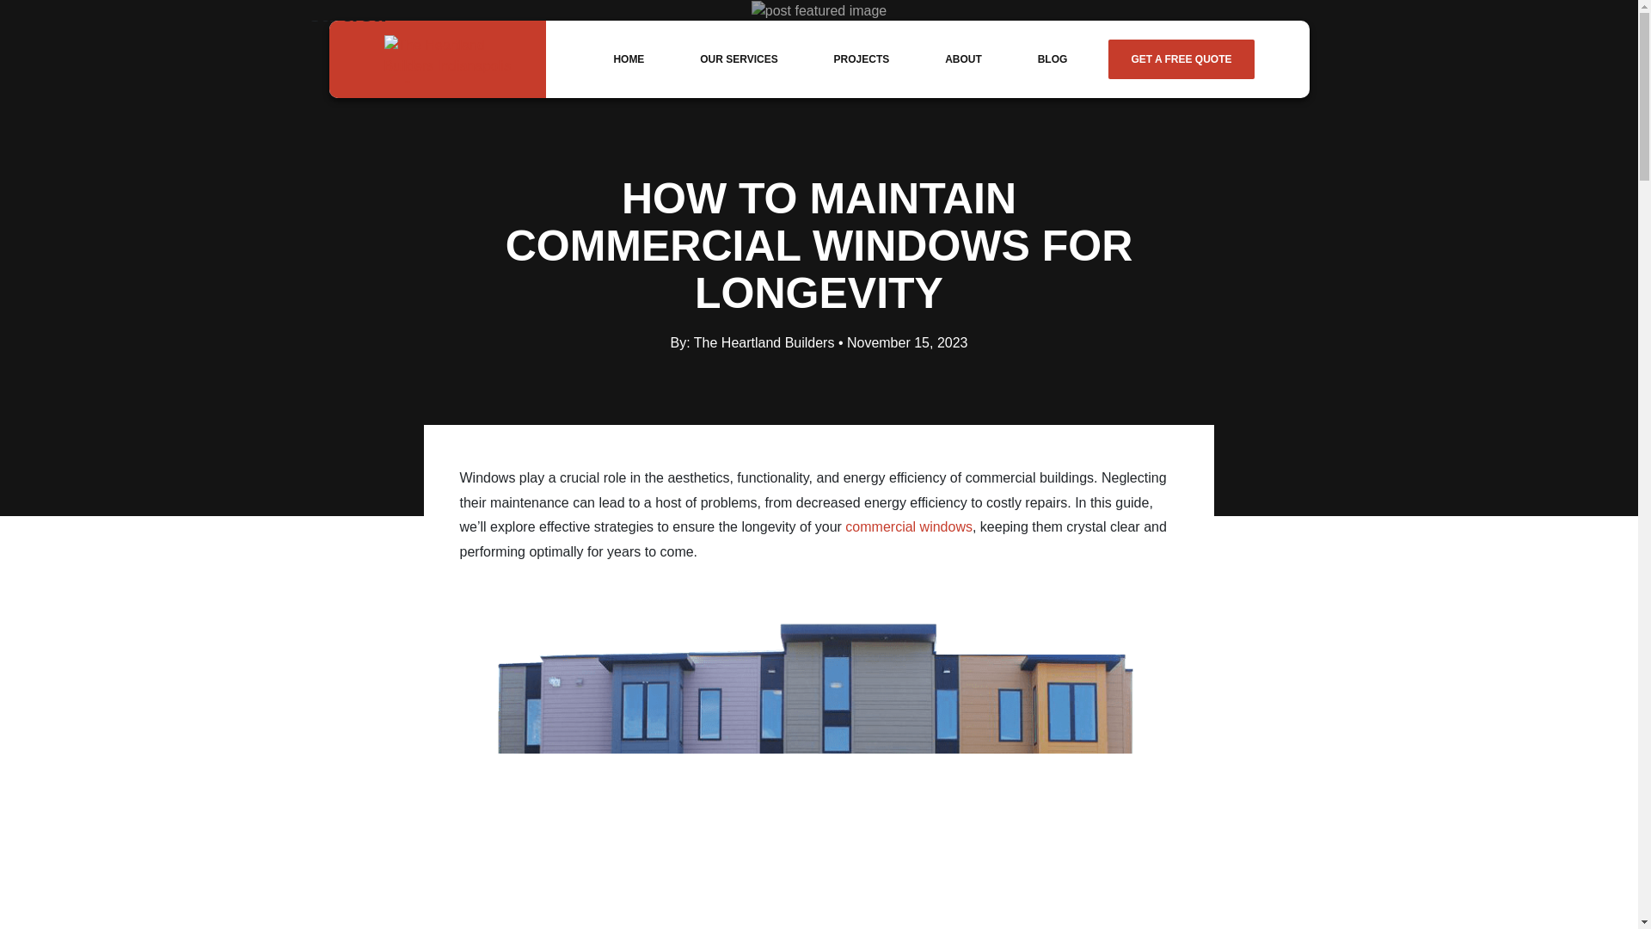  Describe the element at coordinates (963, 58) in the screenshot. I see `ABOUT` at that location.